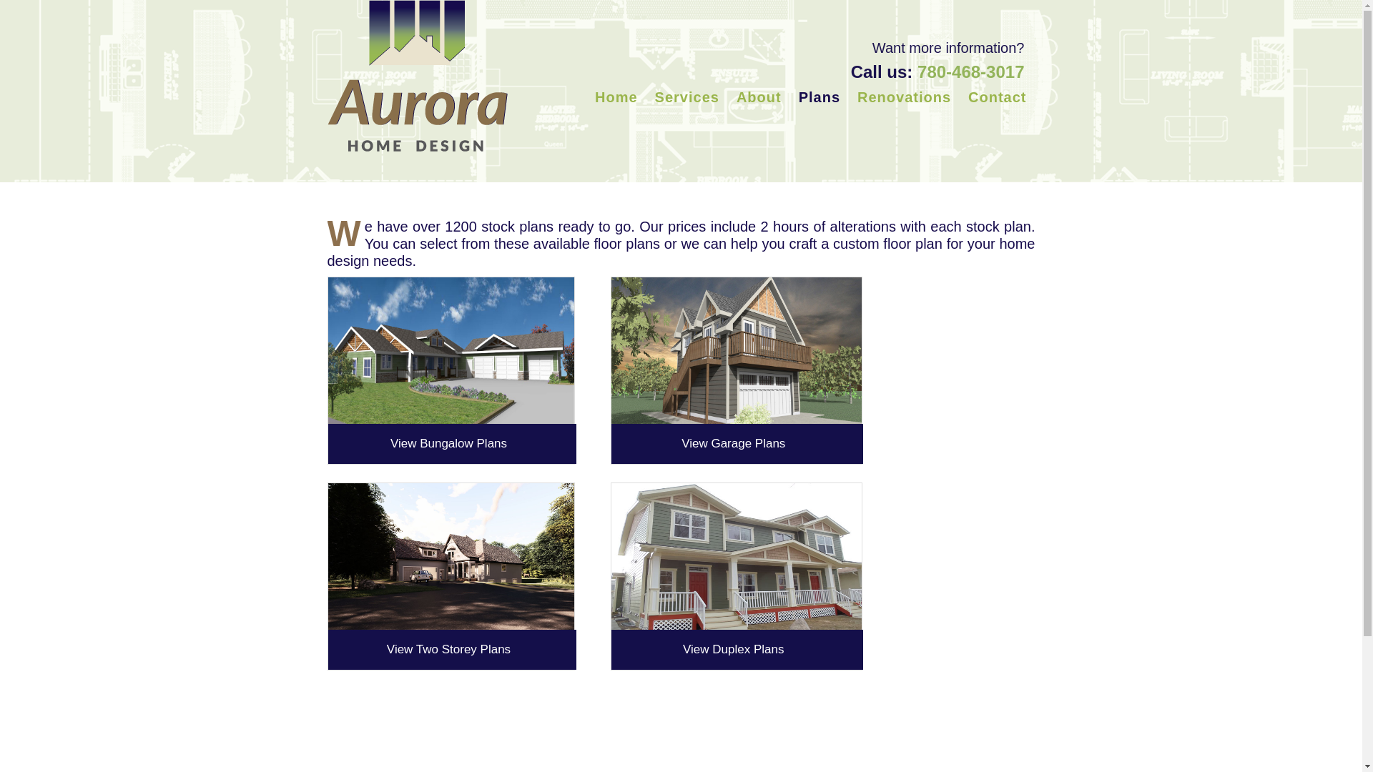 This screenshot has height=772, width=1373. What do you see at coordinates (820, 97) in the screenshot?
I see `Plans` at bounding box center [820, 97].